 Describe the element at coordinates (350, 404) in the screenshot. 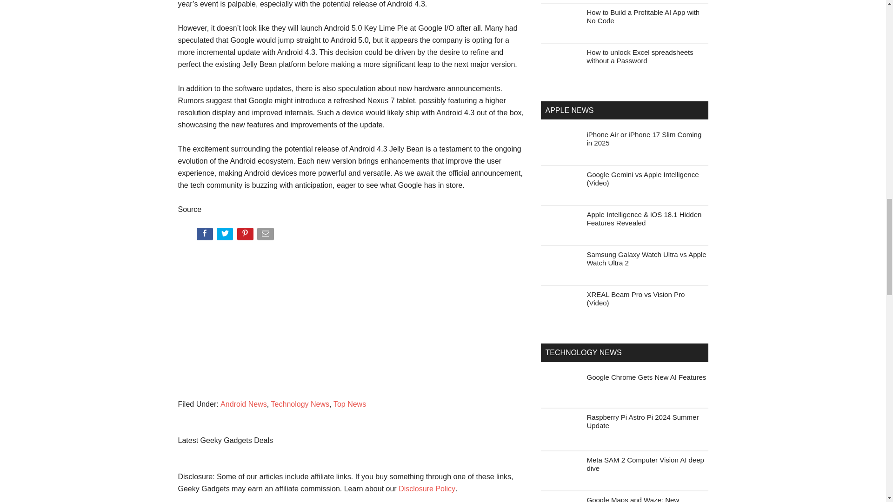

I see `Top News` at that location.